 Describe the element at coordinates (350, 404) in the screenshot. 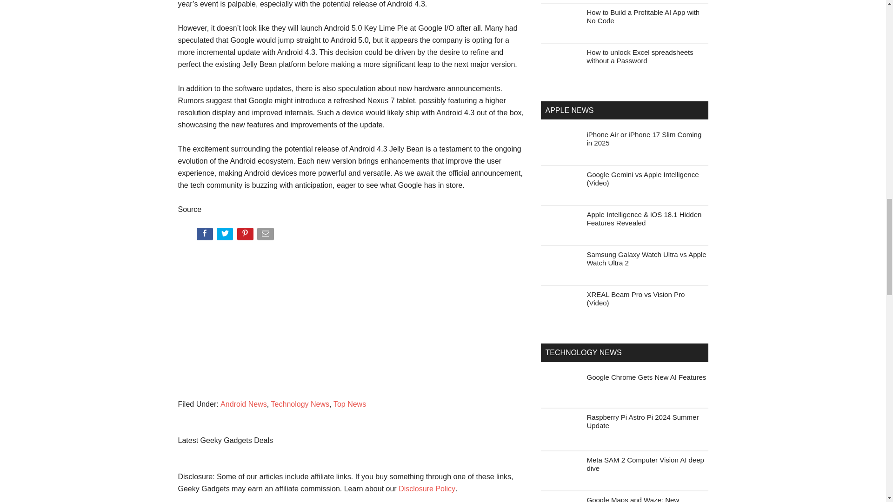

I see `Top News` at that location.